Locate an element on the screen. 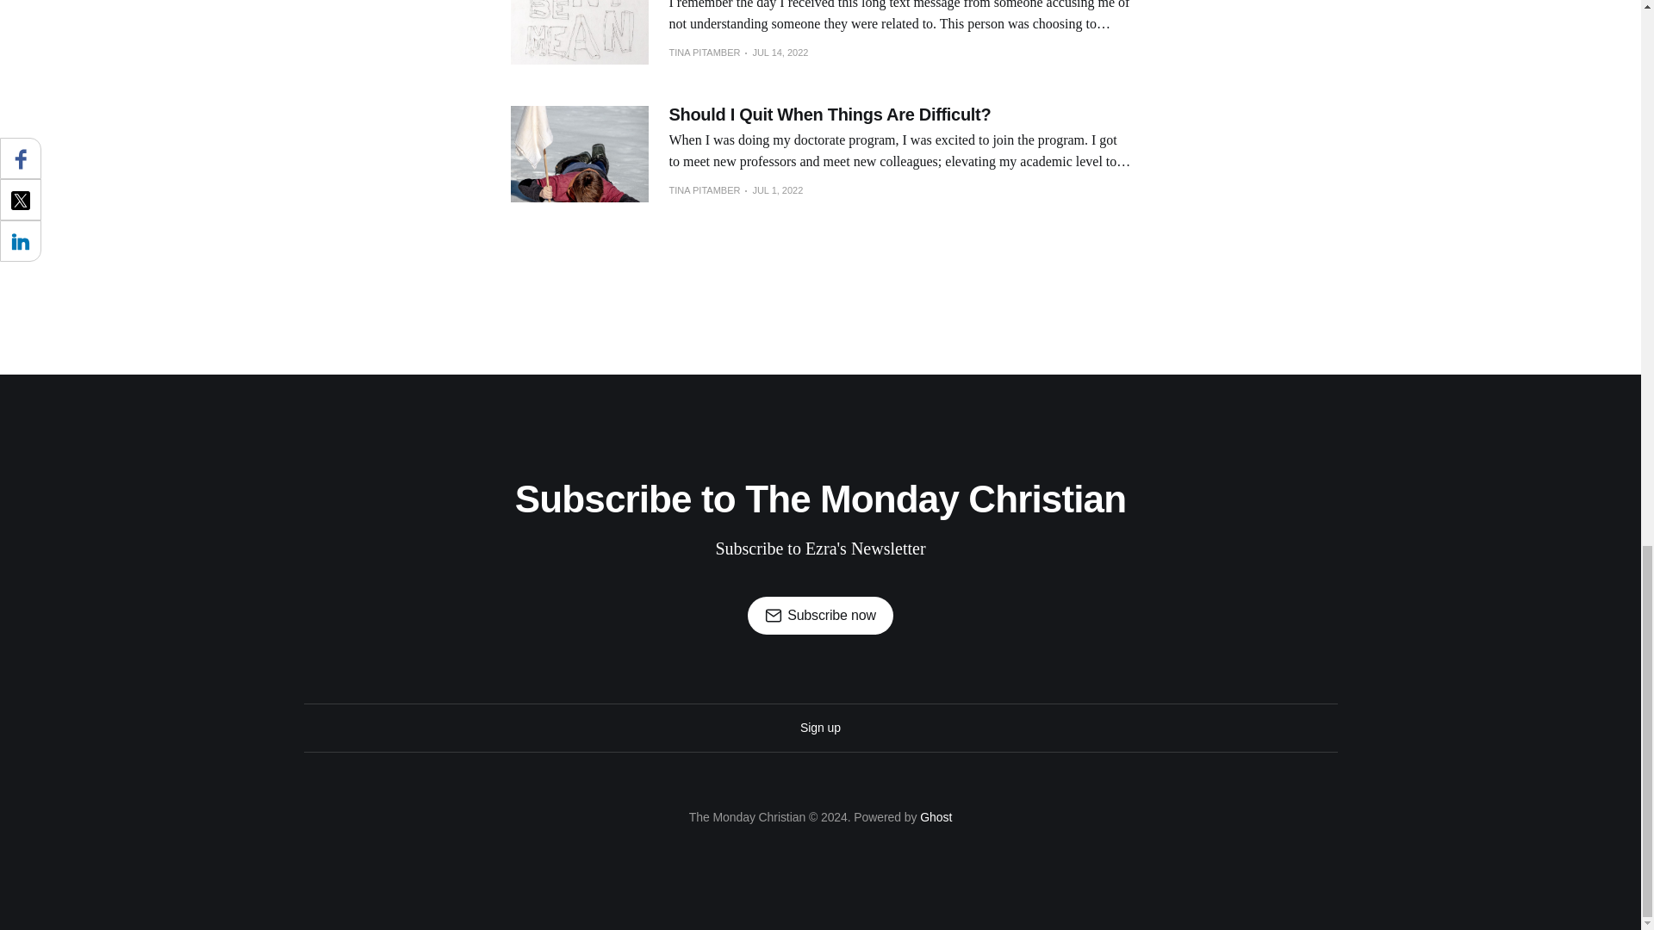 This screenshot has height=930, width=1654. Sign up is located at coordinates (820, 727).